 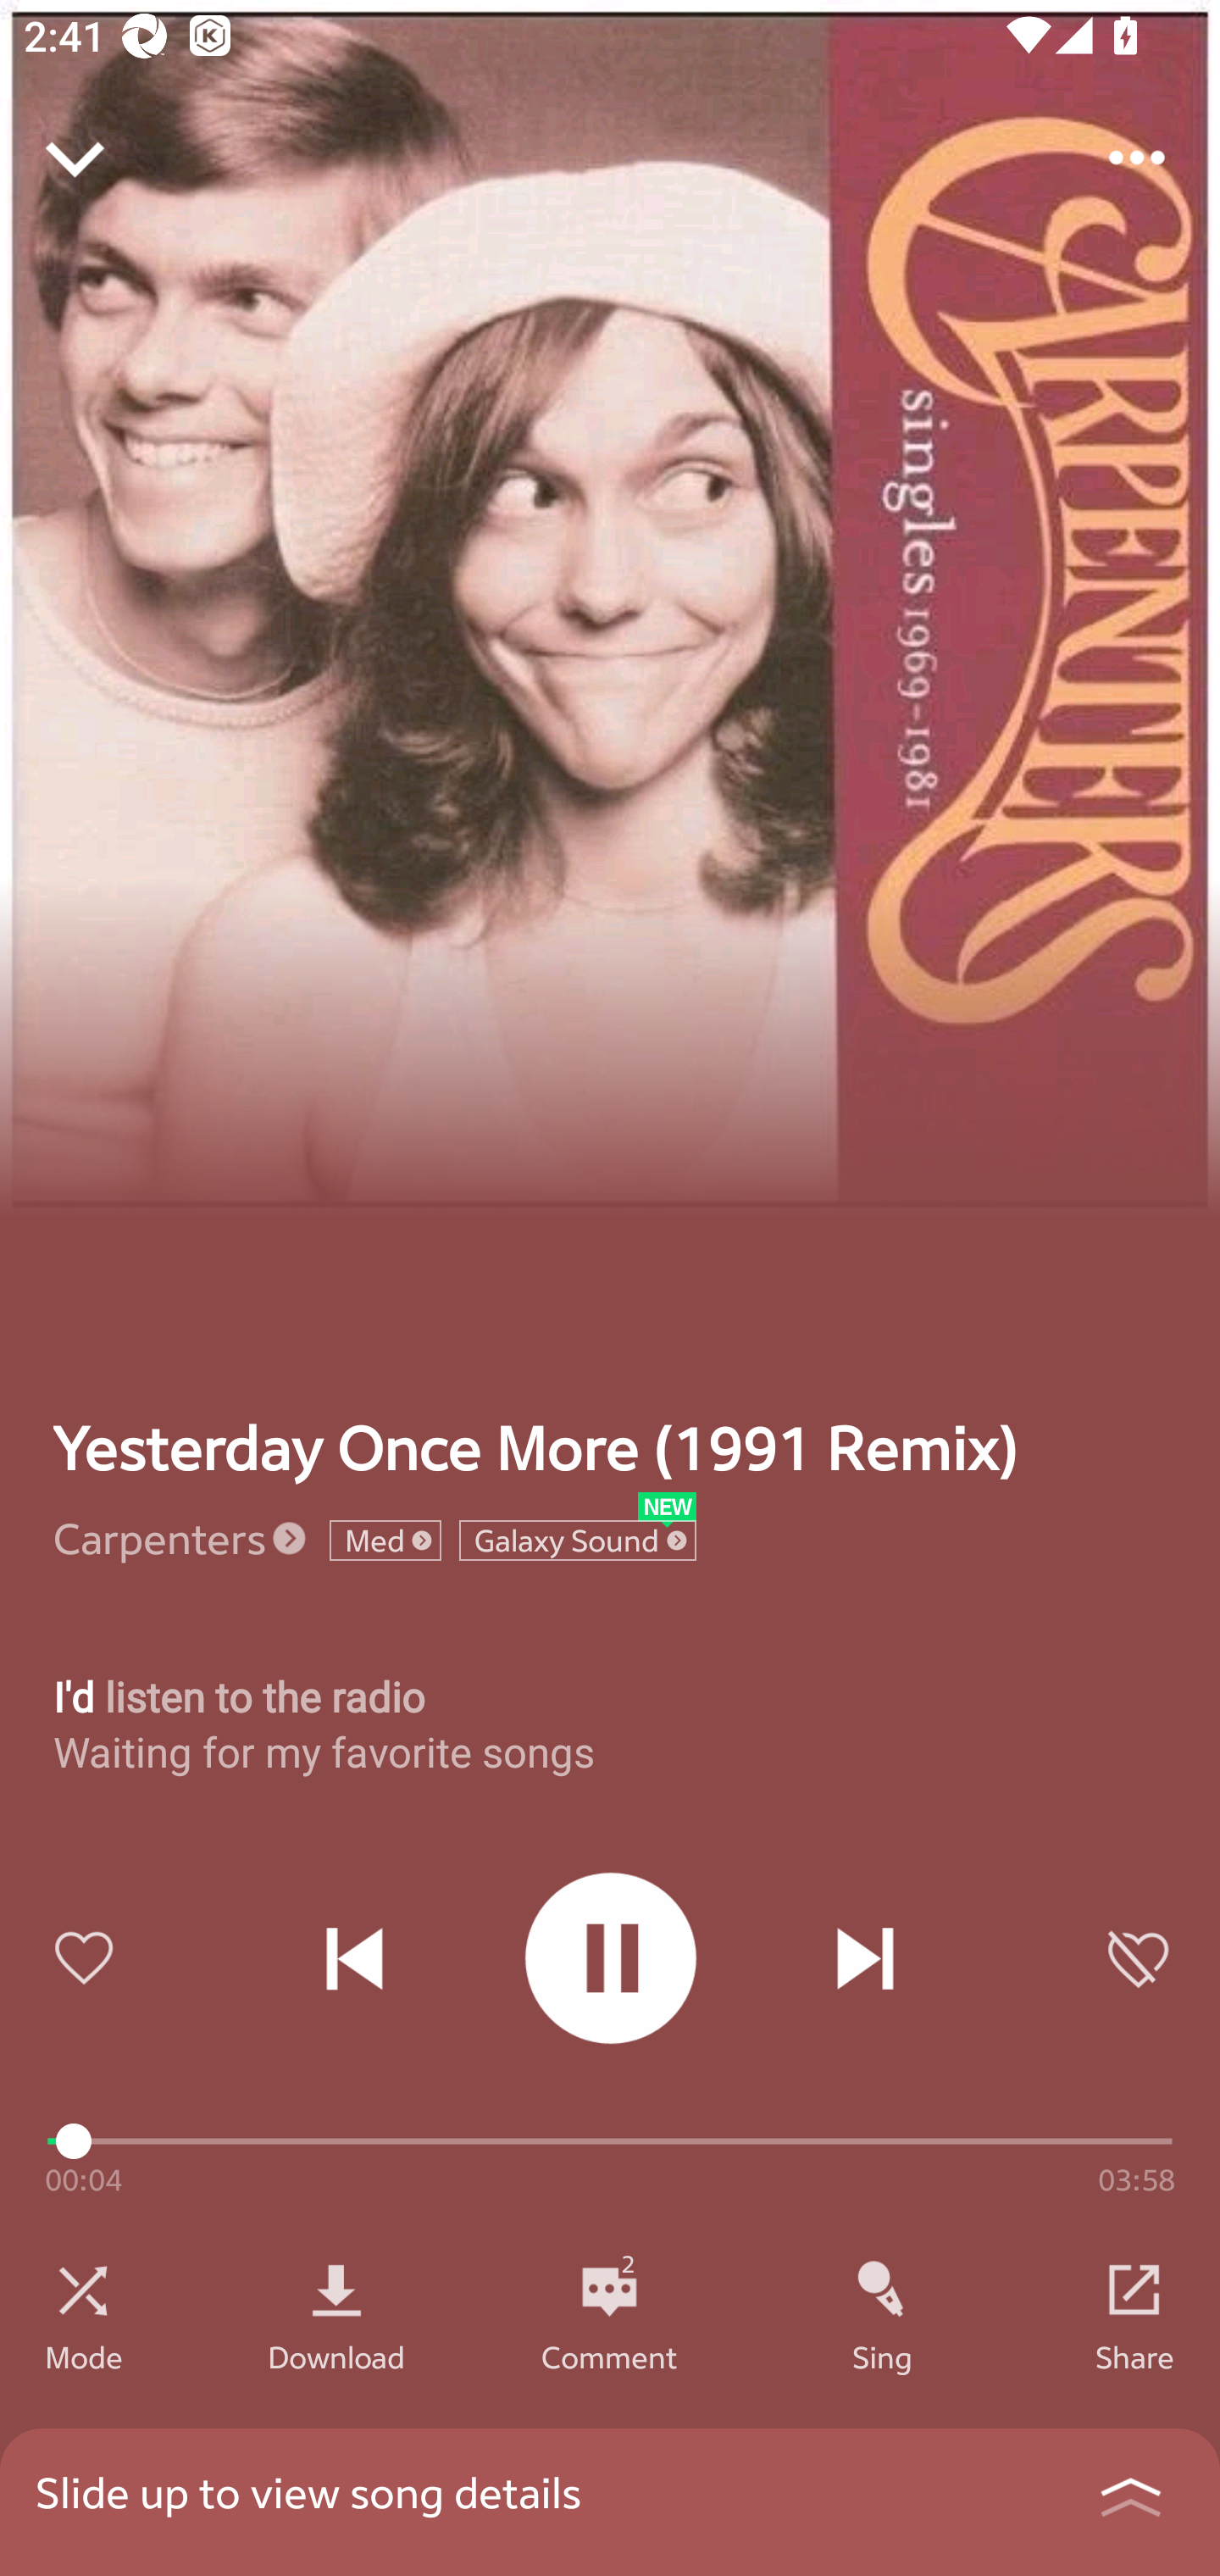 I want to click on Yesterday Once More (1991 Remix), so click(x=535, y=1447).